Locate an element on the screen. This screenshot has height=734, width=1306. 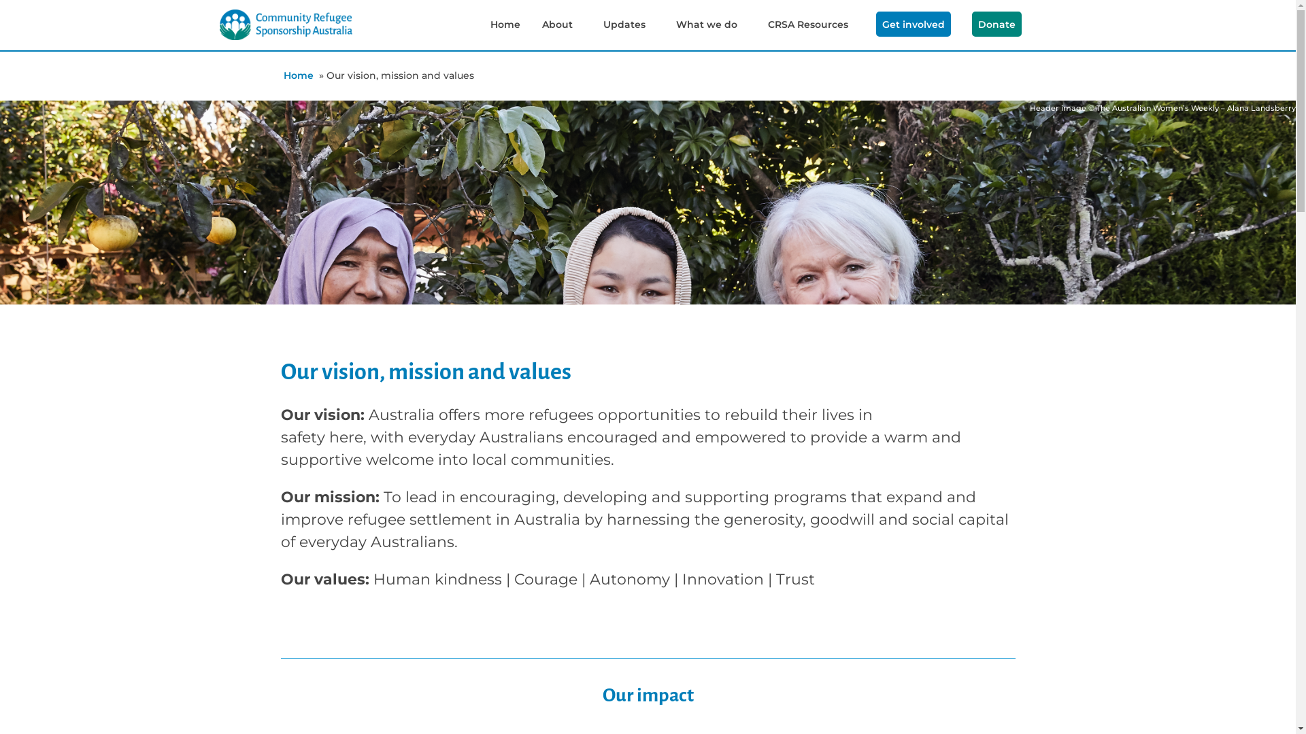
Home is located at coordinates (505, 18).